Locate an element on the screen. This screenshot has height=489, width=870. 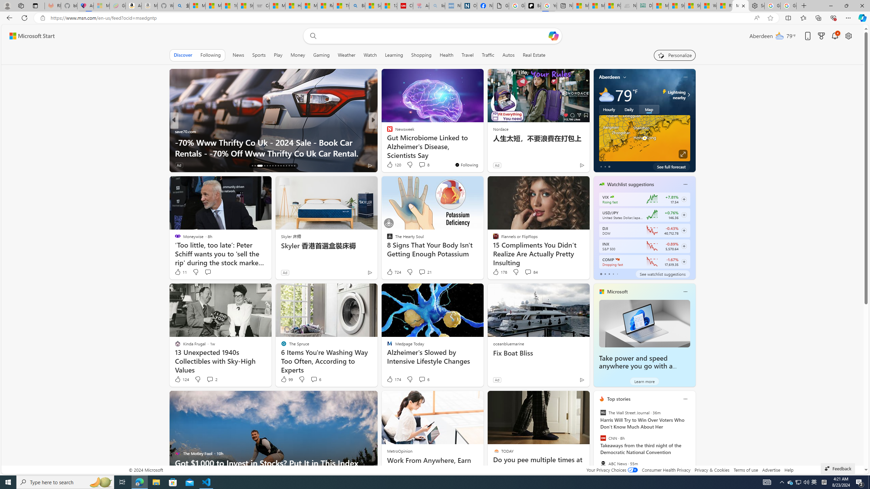
View comments 7 Comment is located at coordinates (422, 165).